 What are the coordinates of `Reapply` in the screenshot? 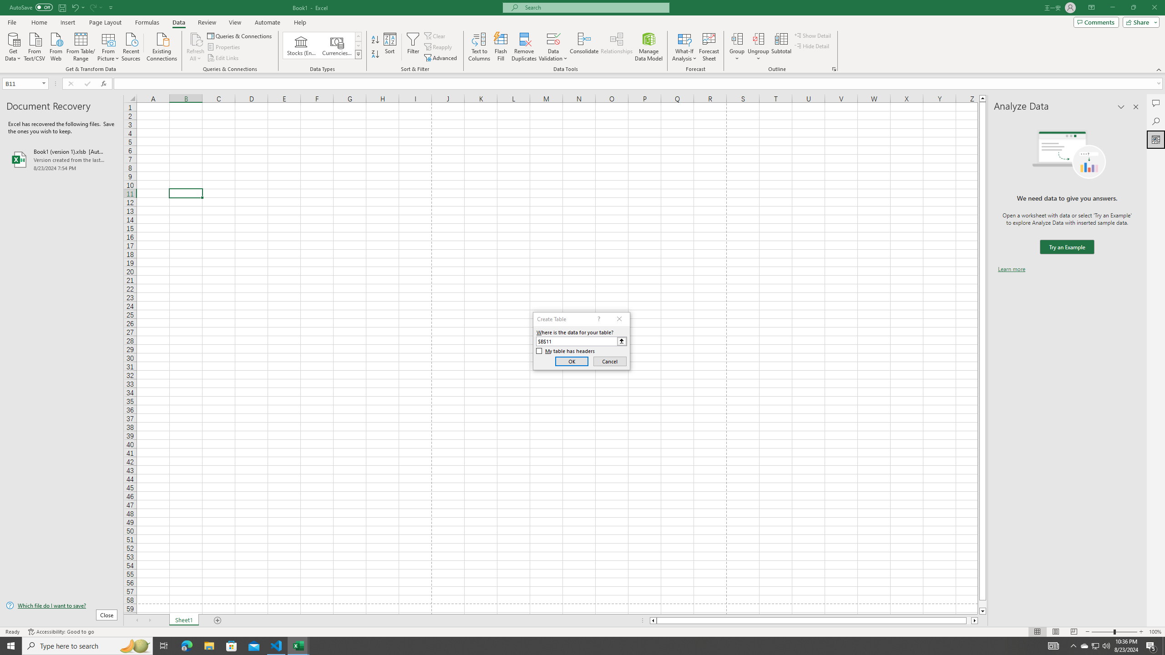 It's located at (439, 47).